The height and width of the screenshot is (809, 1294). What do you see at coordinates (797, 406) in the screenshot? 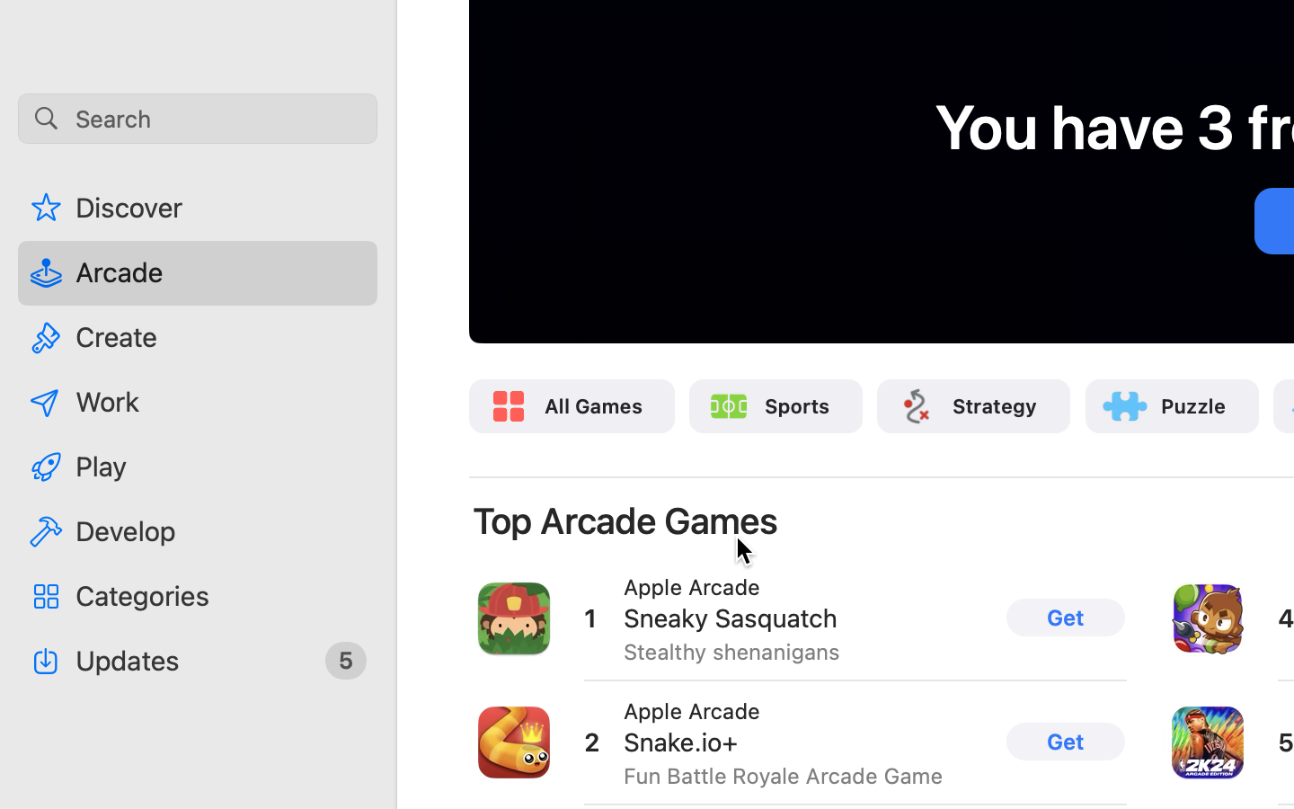
I see `Sports` at bounding box center [797, 406].